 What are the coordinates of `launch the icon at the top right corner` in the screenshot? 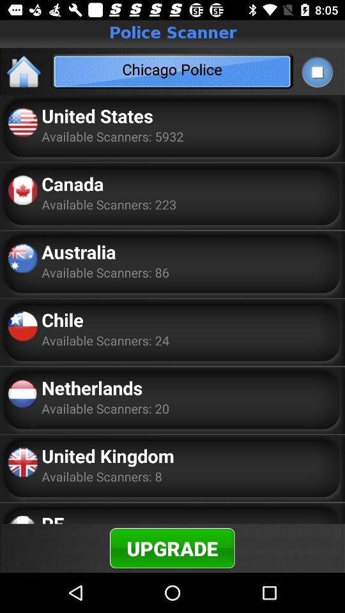 It's located at (317, 72).